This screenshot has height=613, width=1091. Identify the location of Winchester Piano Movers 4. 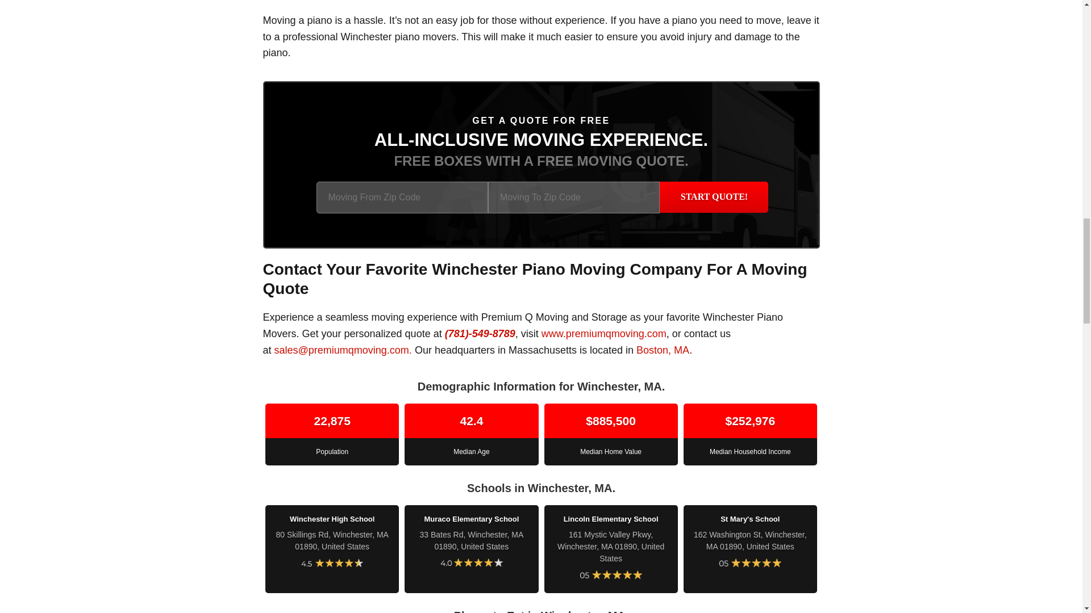
(472, 563).